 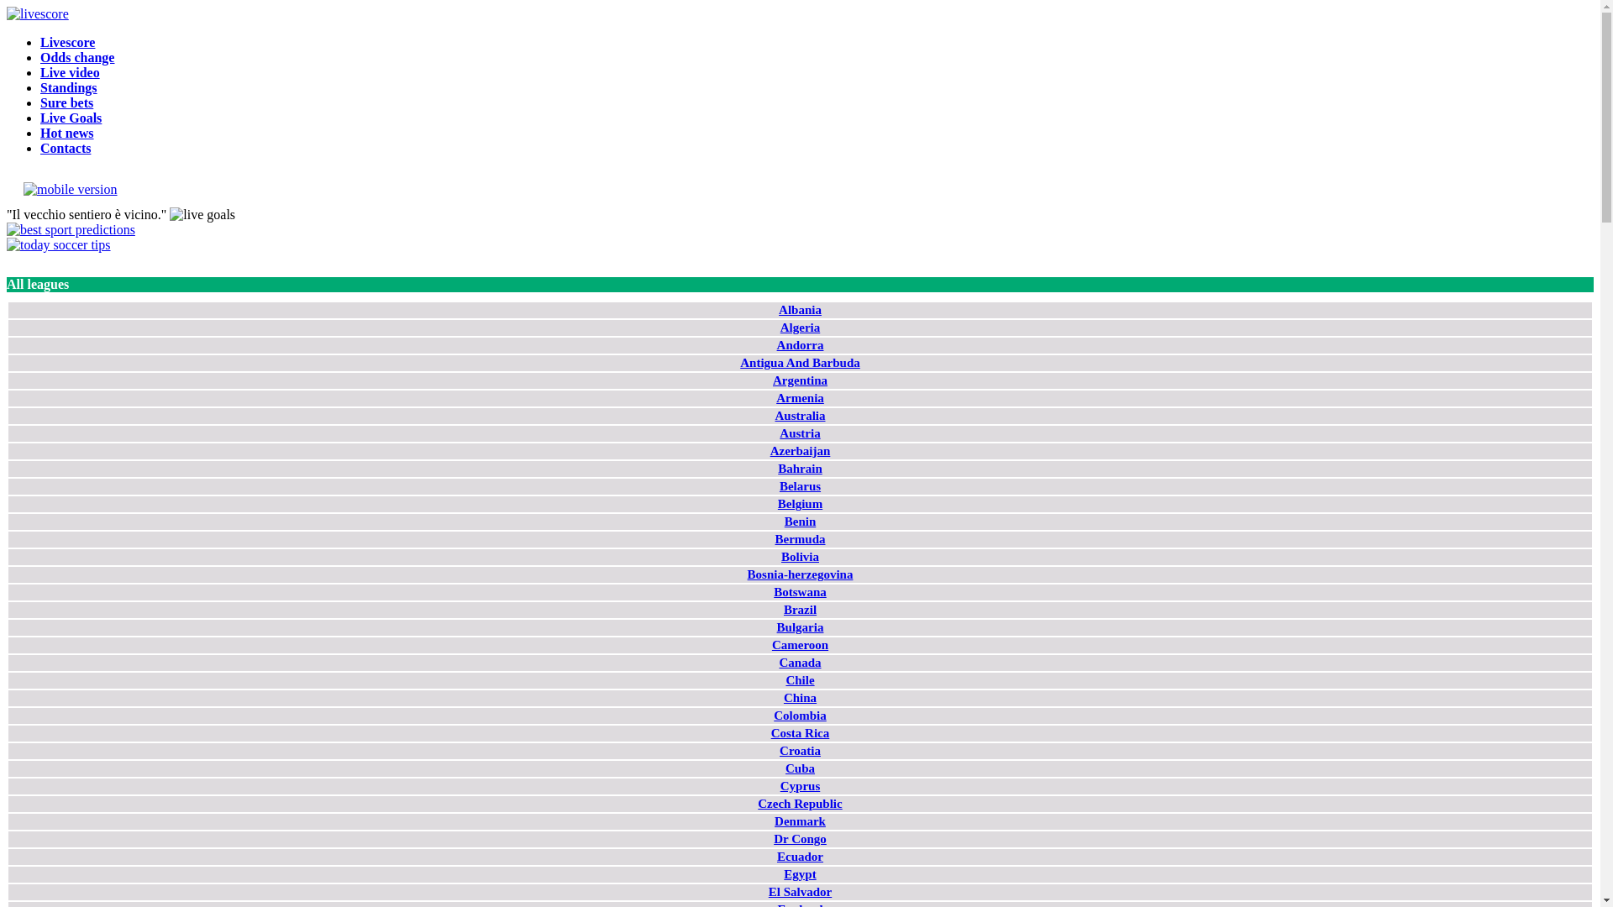 I want to click on Argentina, so click(x=800, y=380).